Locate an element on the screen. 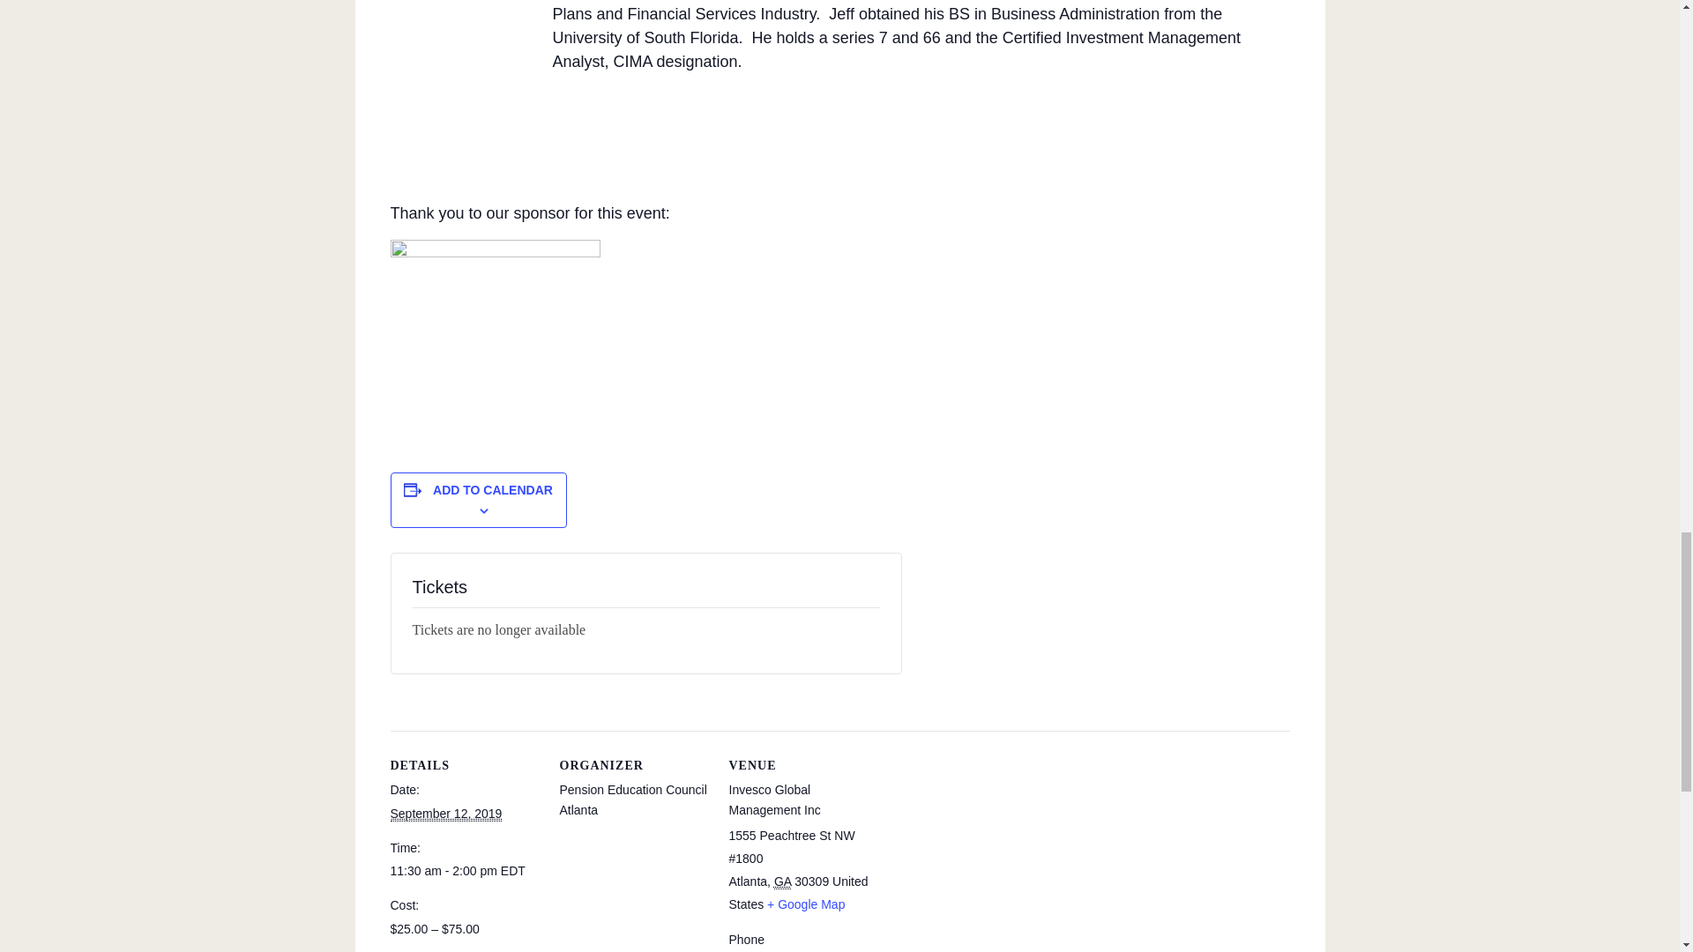 The width and height of the screenshot is (1693, 952). Georgia is located at coordinates (781, 881).